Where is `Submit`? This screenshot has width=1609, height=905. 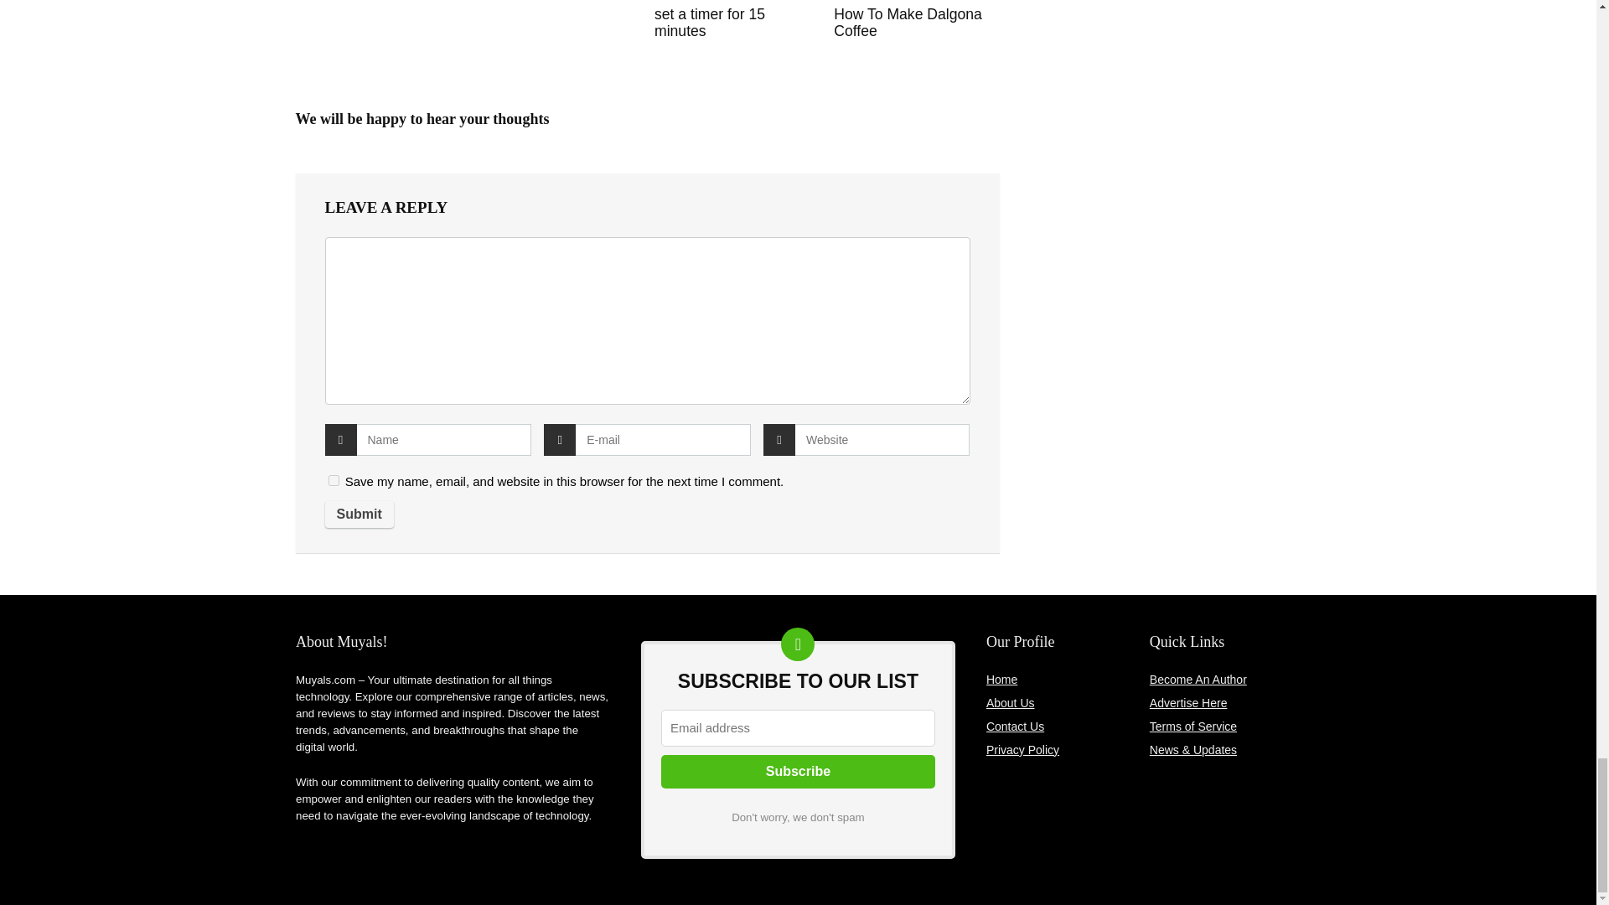
Submit is located at coordinates (359, 515).